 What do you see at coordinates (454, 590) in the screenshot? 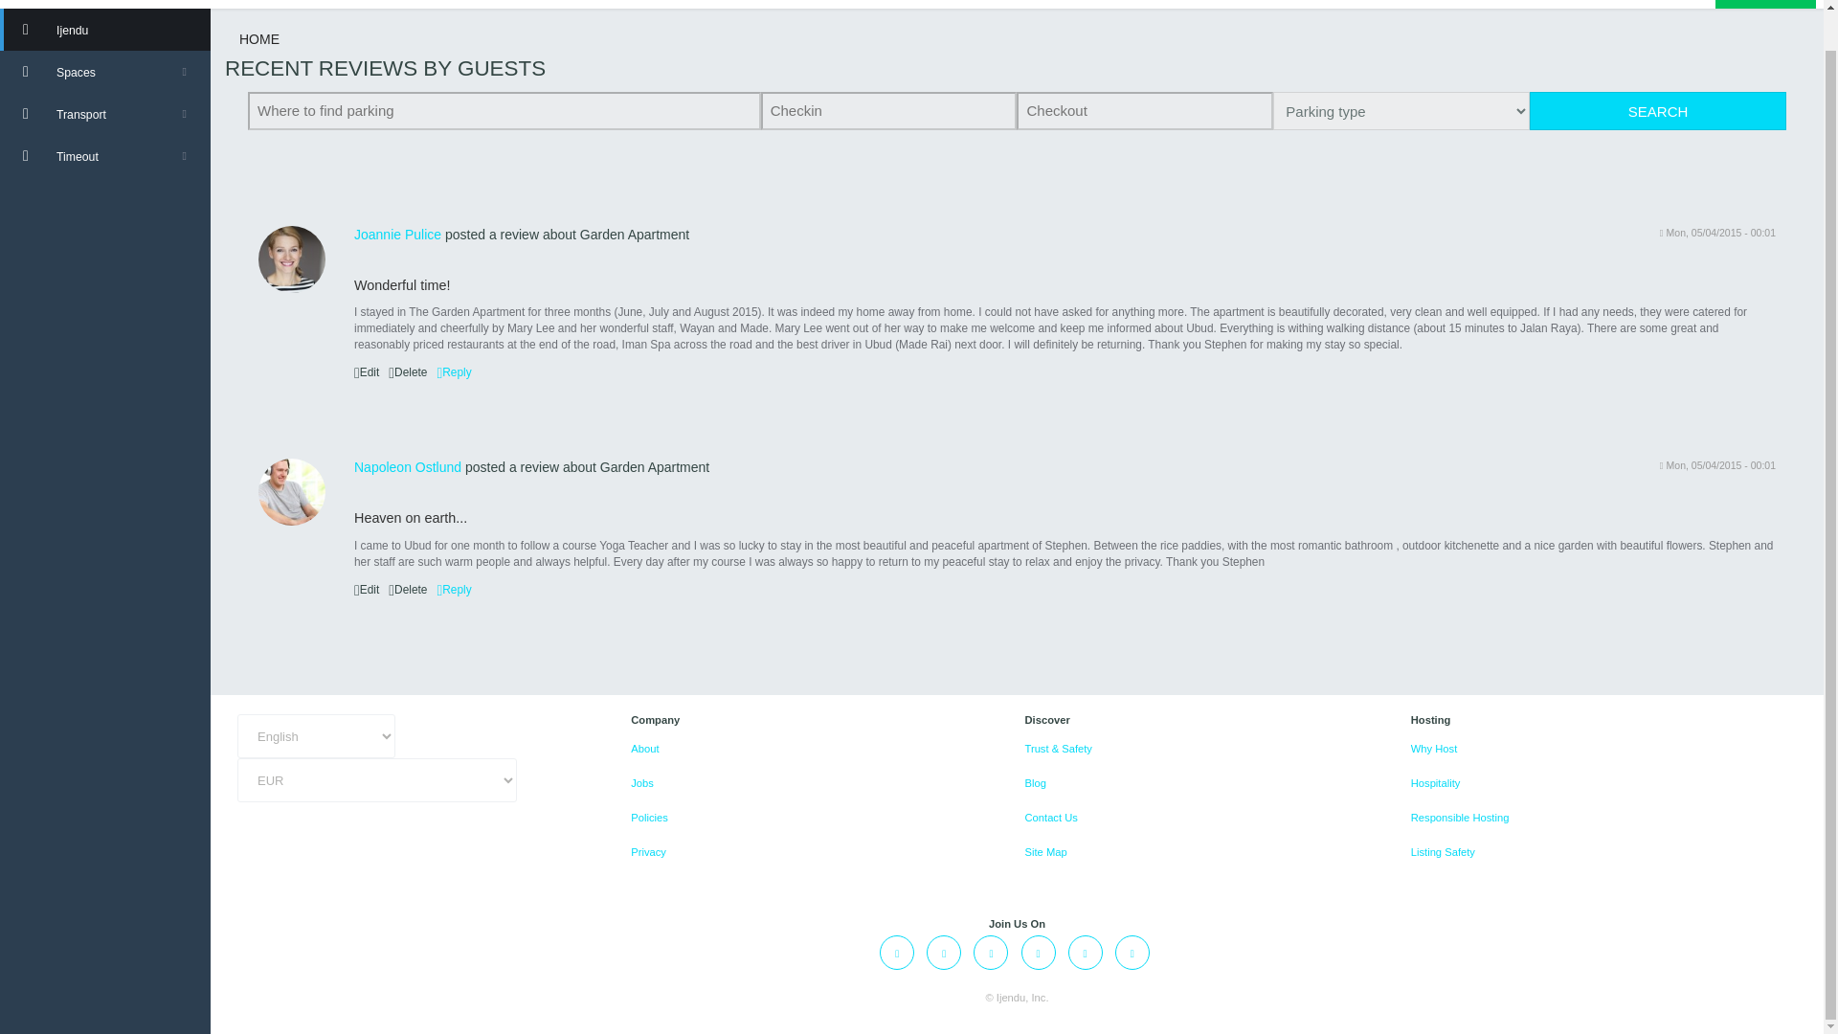
I see `Reply` at bounding box center [454, 590].